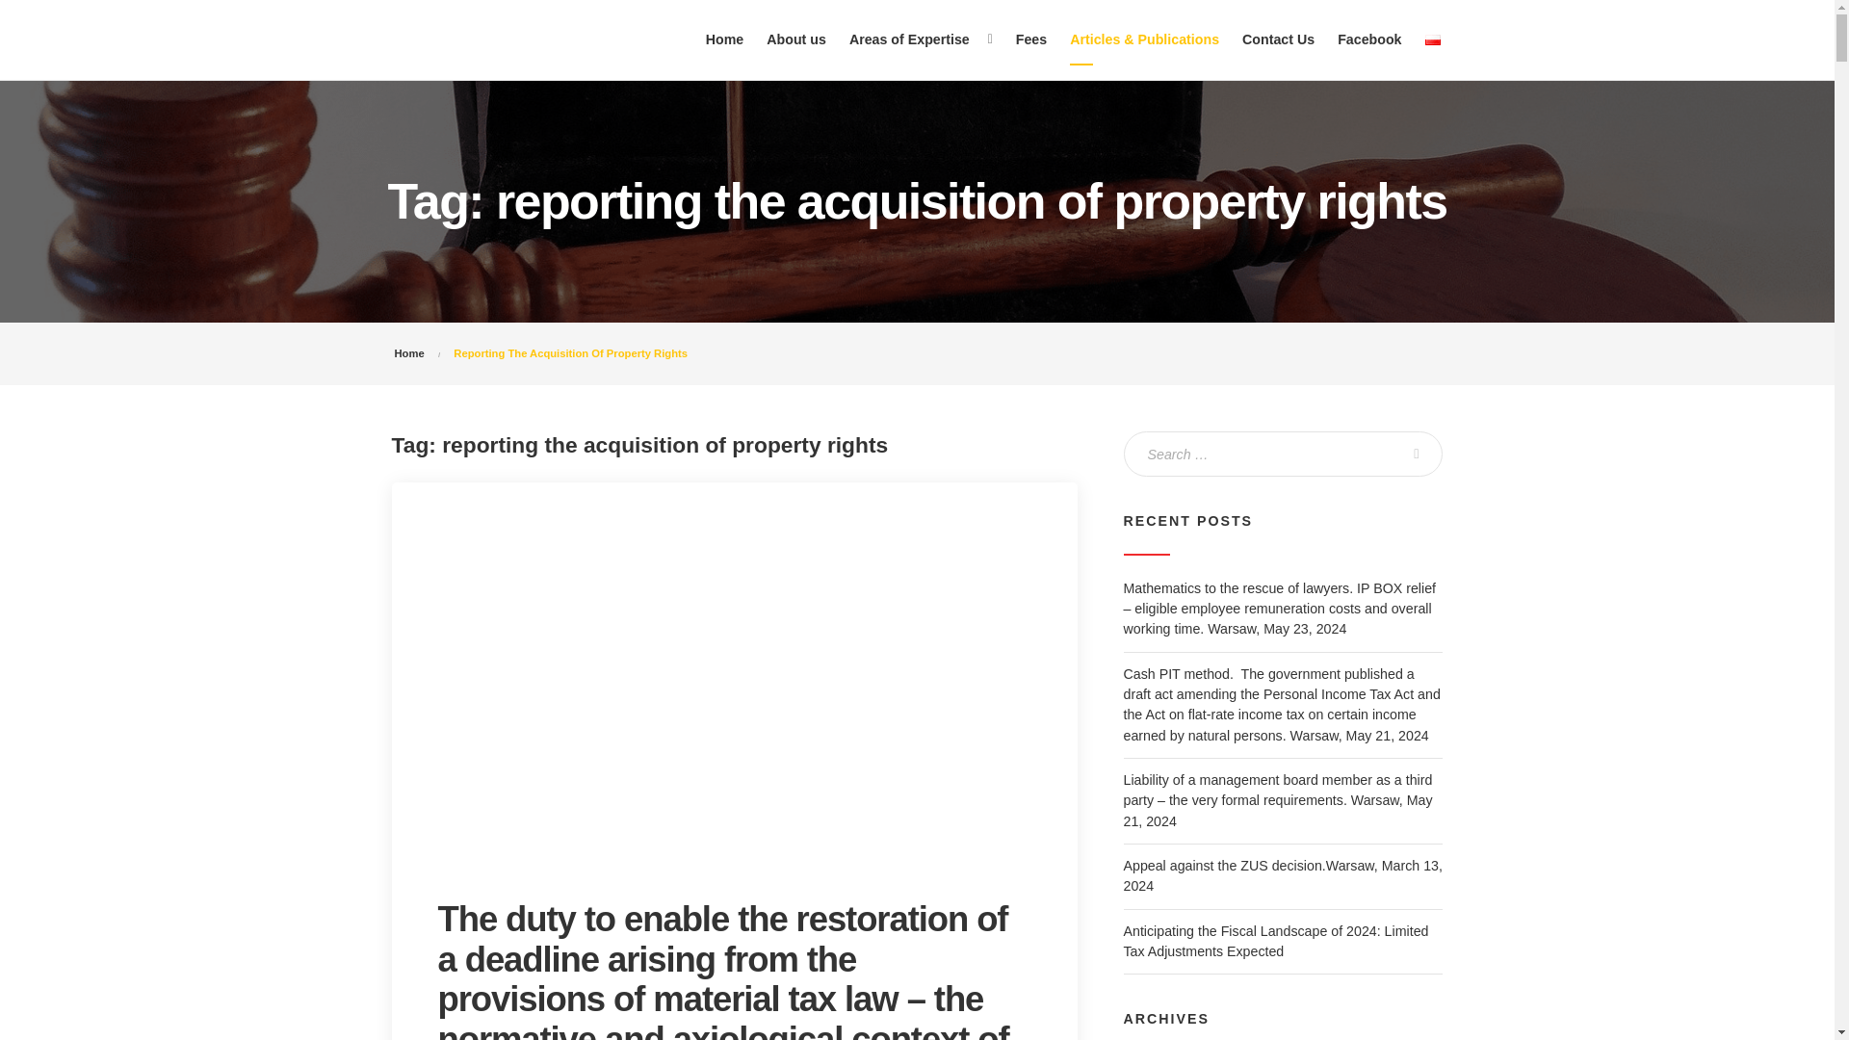 This screenshot has height=1040, width=1849. I want to click on About us, so click(795, 39).